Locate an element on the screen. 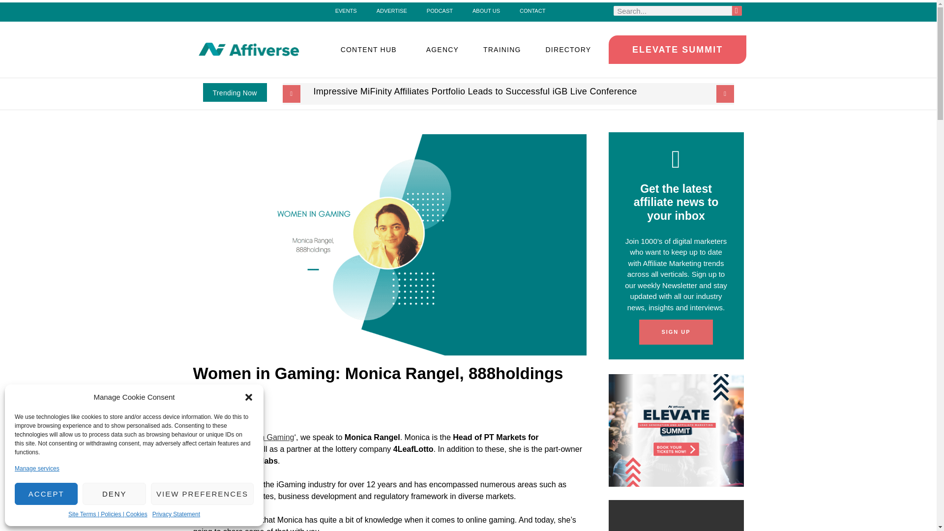  DENY is located at coordinates (114, 494).